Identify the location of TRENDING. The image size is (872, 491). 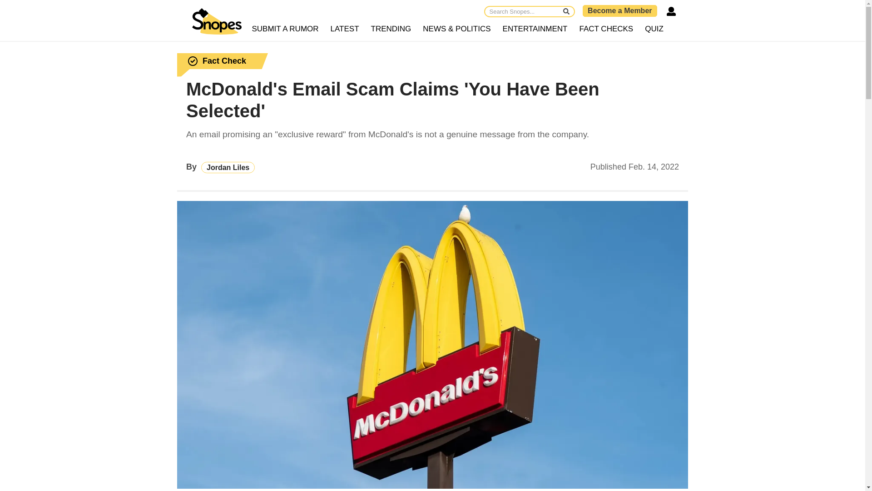
(391, 29).